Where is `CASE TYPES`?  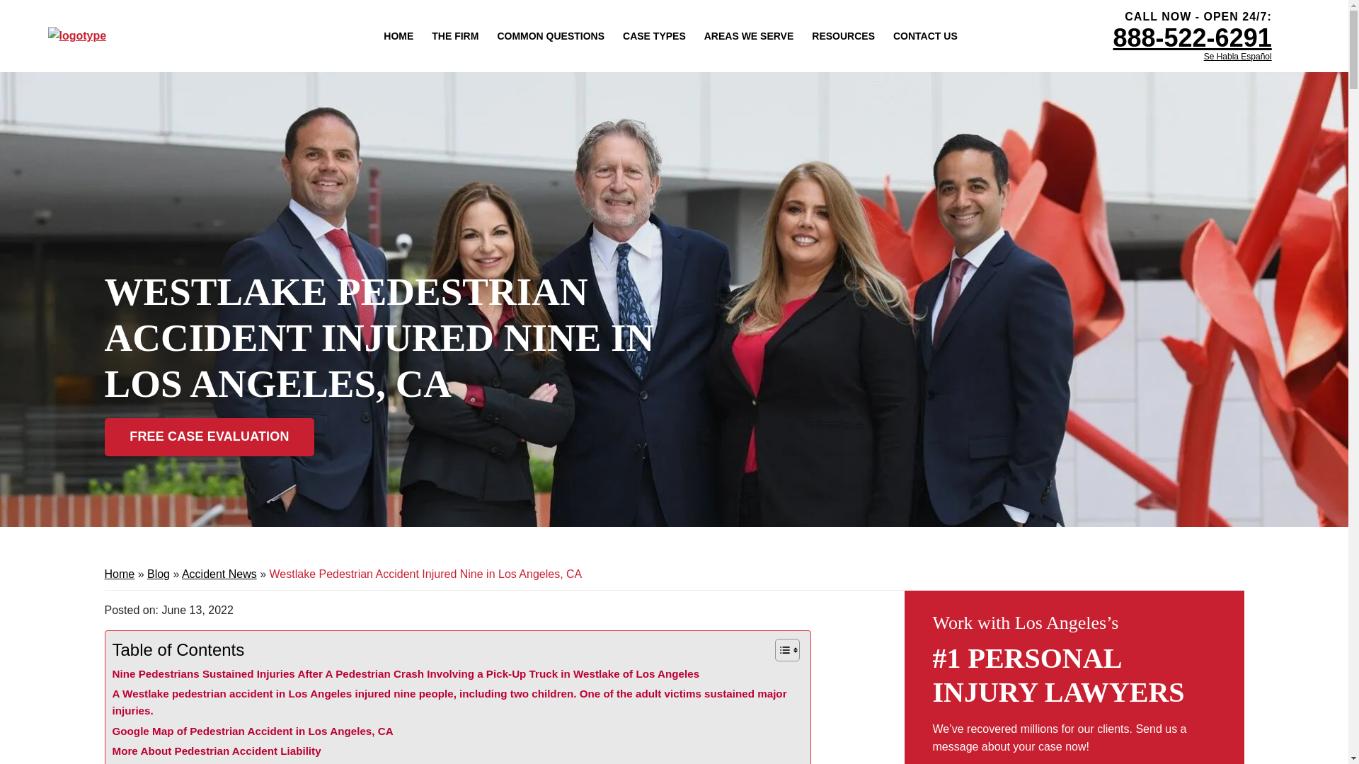 CASE TYPES is located at coordinates (654, 35).